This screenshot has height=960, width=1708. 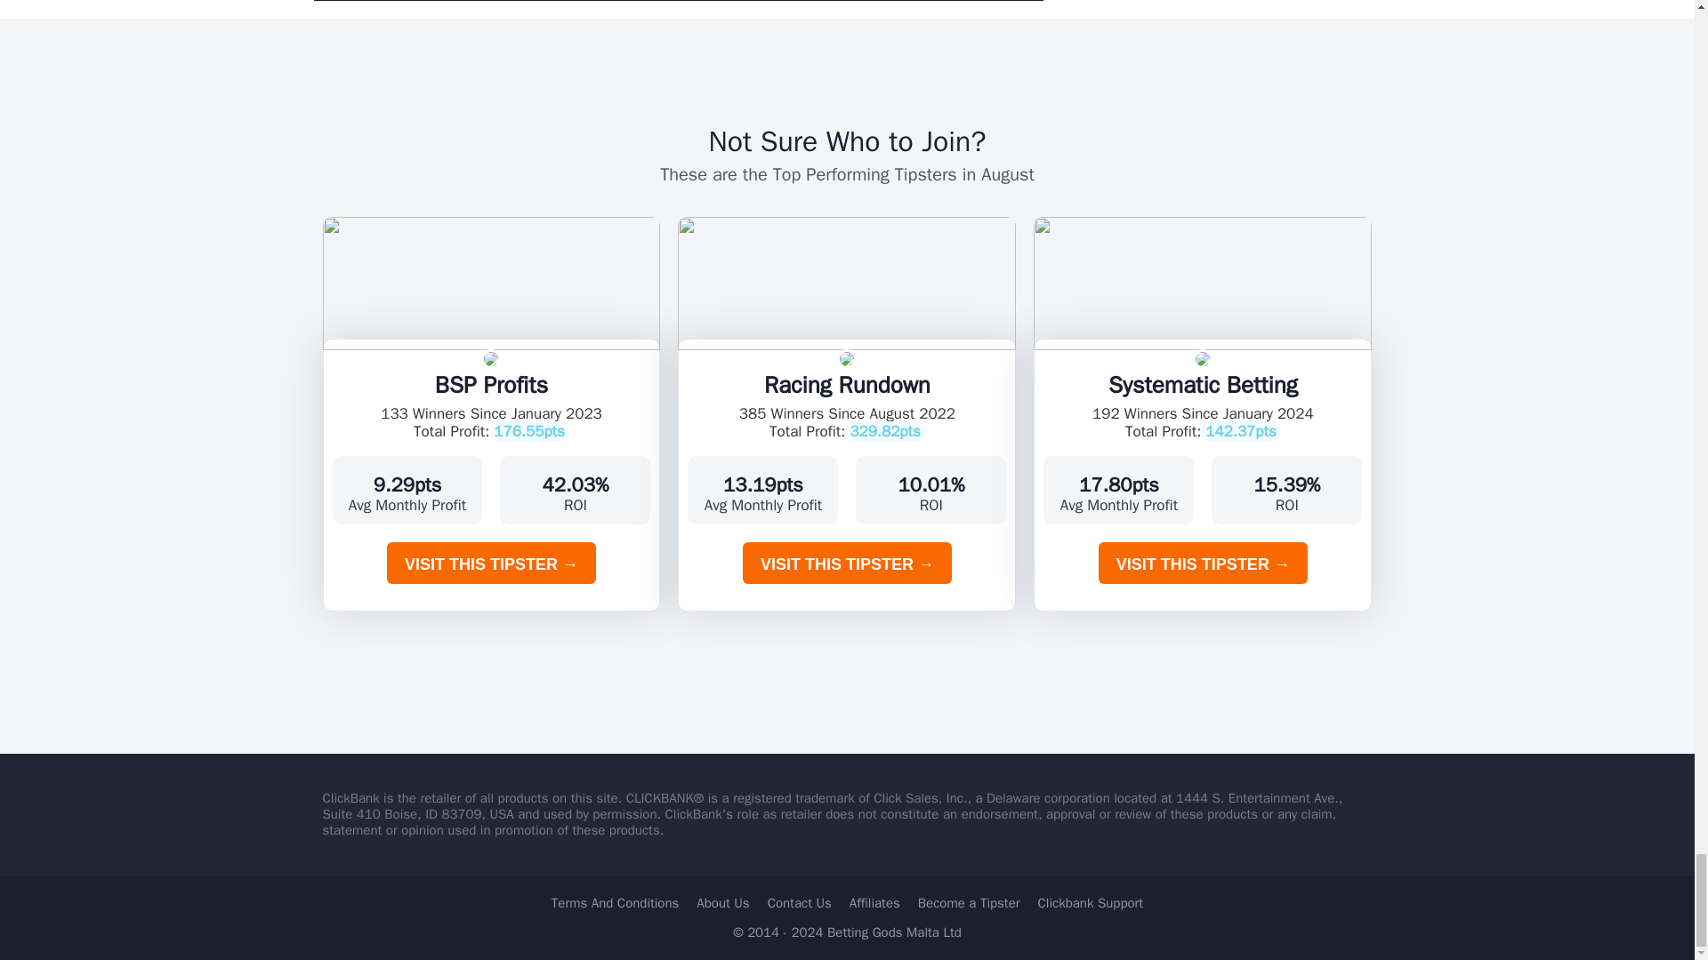 What do you see at coordinates (1091, 902) in the screenshot?
I see `Clickbank Support` at bounding box center [1091, 902].